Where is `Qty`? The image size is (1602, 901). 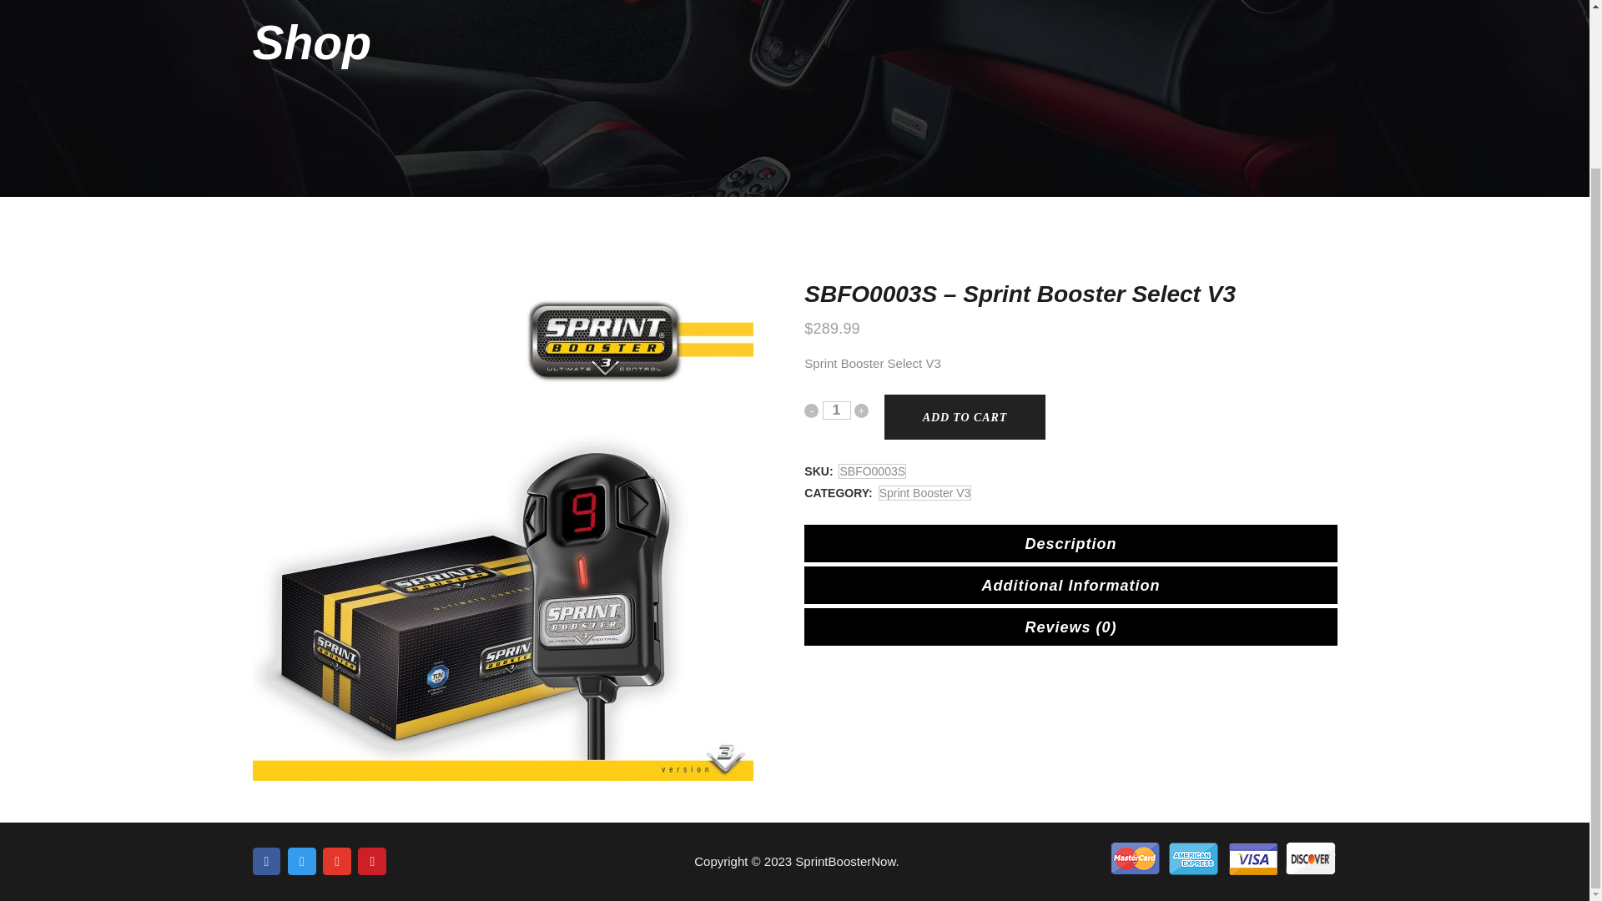 Qty is located at coordinates (836, 410).